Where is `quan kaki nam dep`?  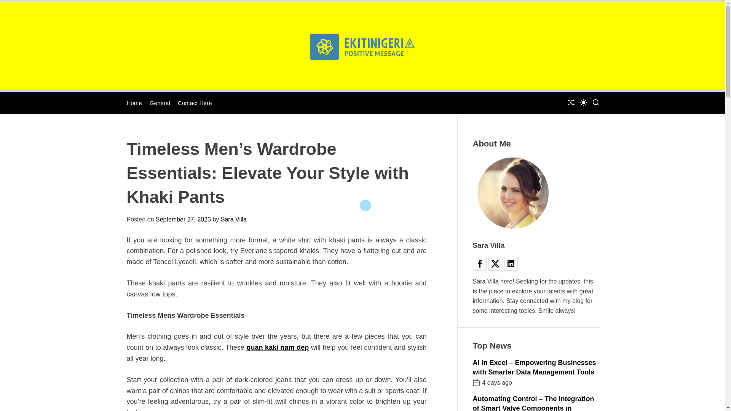
quan kaki nam dep is located at coordinates (277, 347).